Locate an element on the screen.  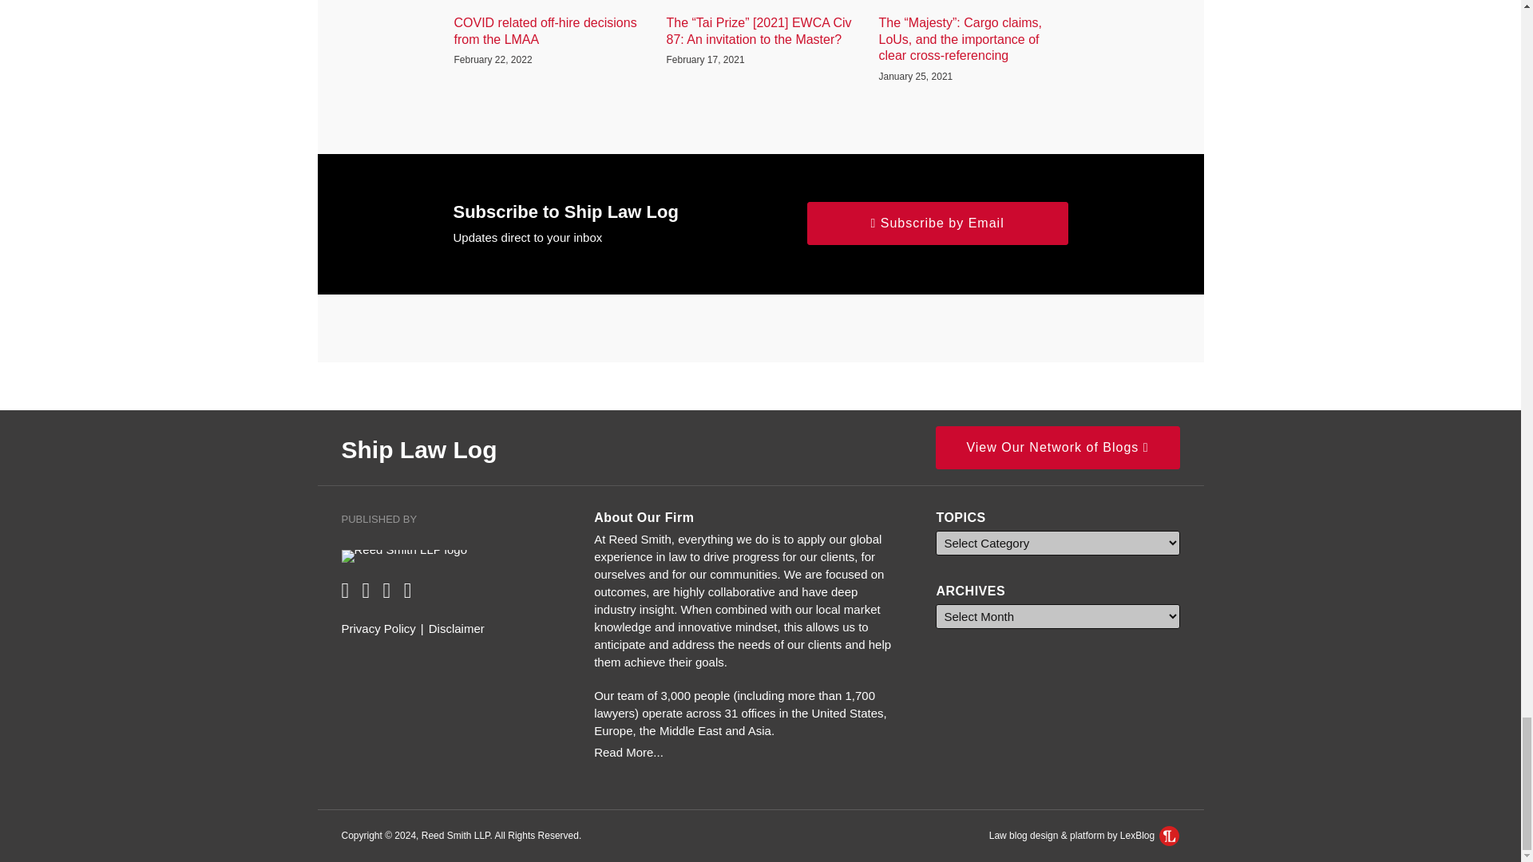
Subscribe by Email is located at coordinates (937, 223).